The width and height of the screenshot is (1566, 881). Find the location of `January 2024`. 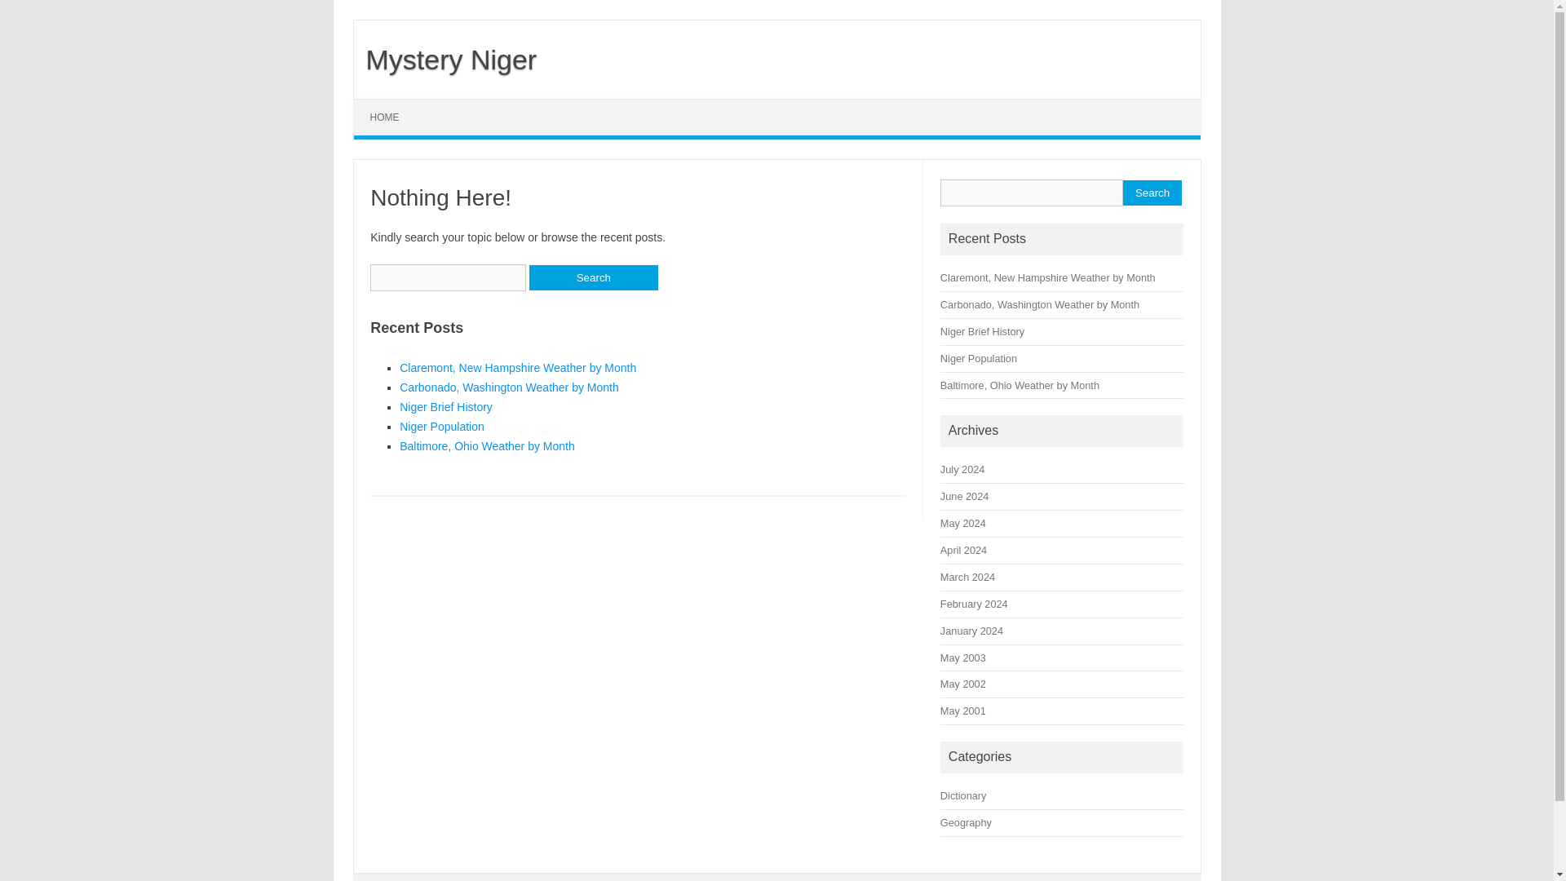

January 2024 is located at coordinates (972, 630).